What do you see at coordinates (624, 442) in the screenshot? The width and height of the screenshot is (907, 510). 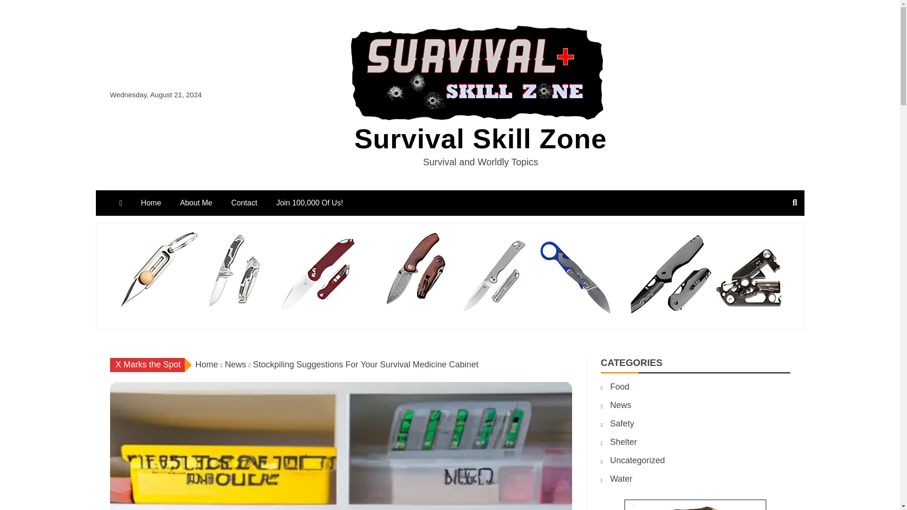 I see `Shelter` at bounding box center [624, 442].